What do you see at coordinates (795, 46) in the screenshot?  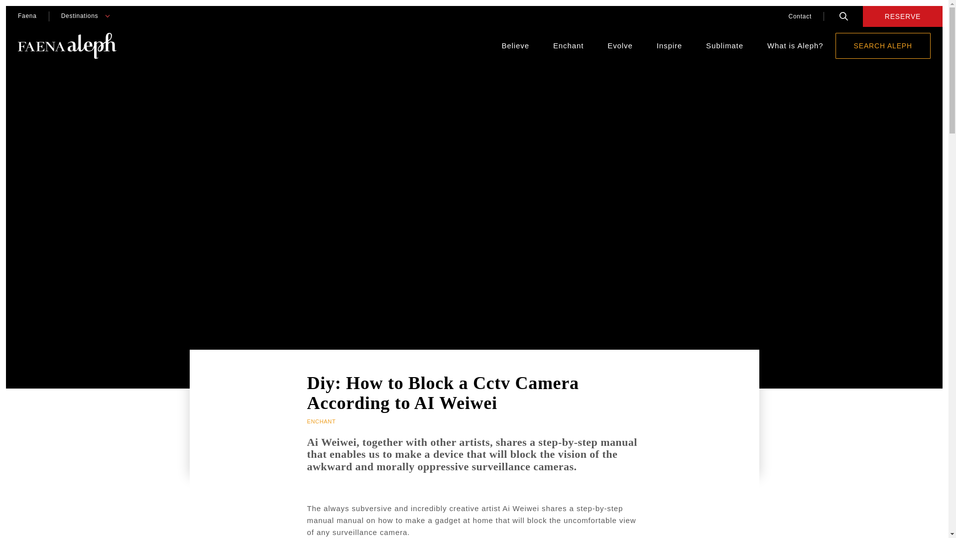 I see `What is Aleph?` at bounding box center [795, 46].